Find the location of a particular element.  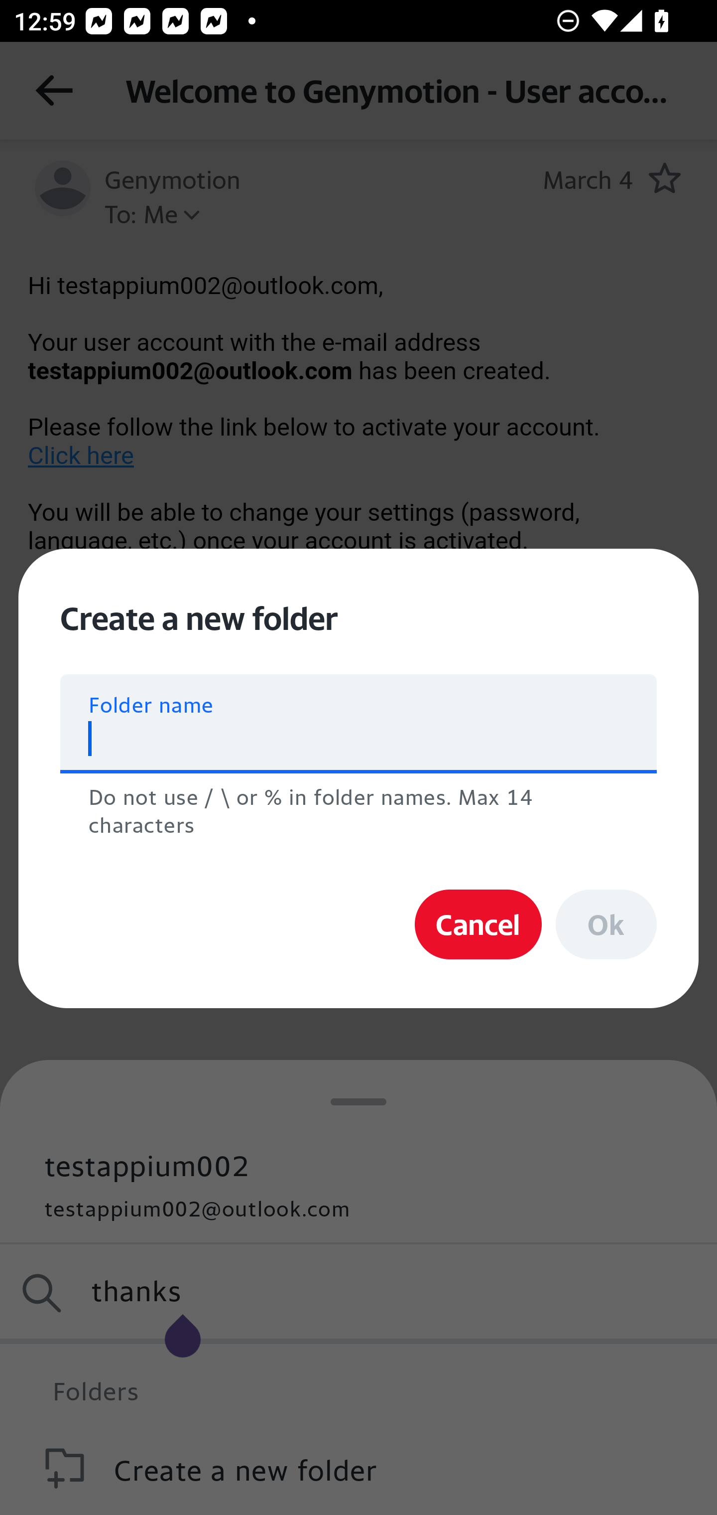

Cancel is located at coordinates (478, 925).